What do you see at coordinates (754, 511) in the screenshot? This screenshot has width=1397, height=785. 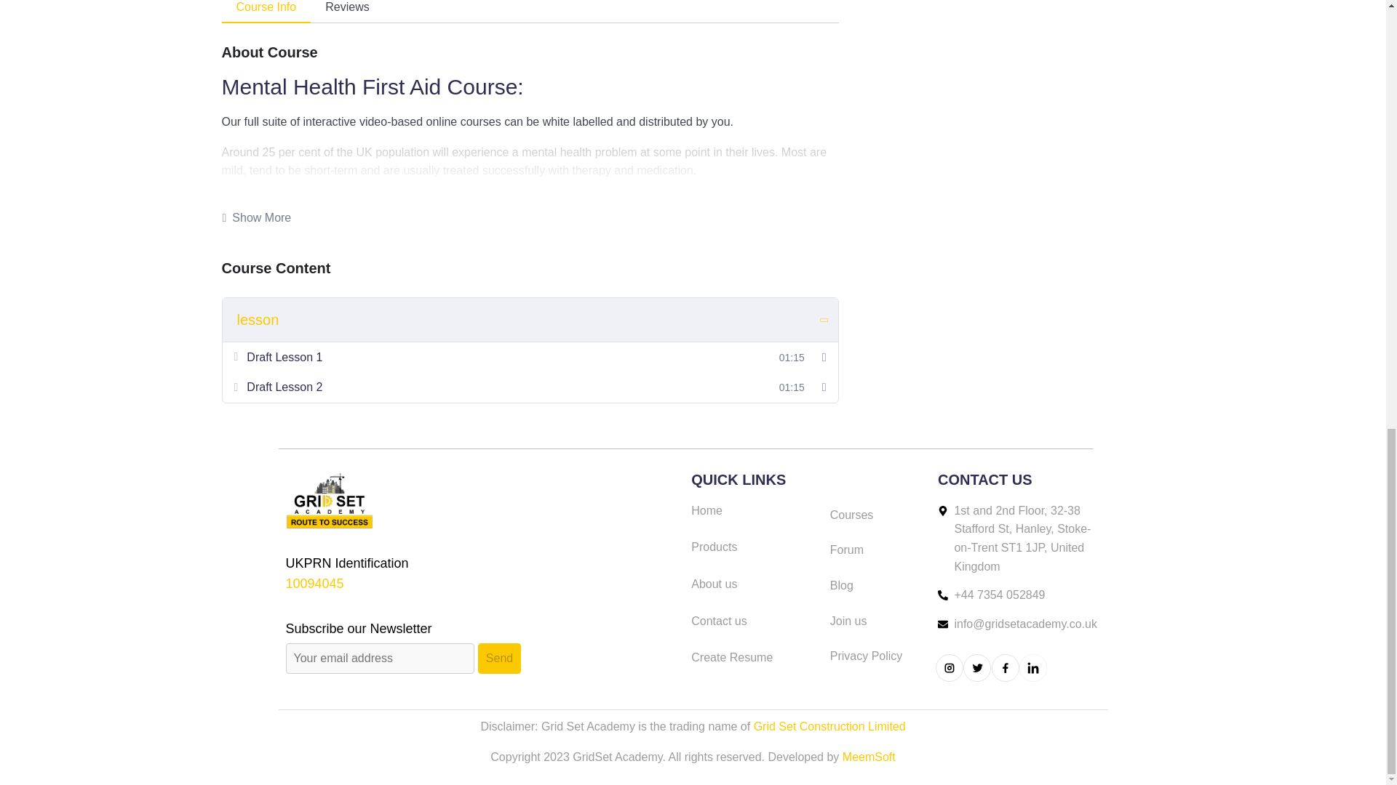 I see `Home` at bounding box center [754, 511].